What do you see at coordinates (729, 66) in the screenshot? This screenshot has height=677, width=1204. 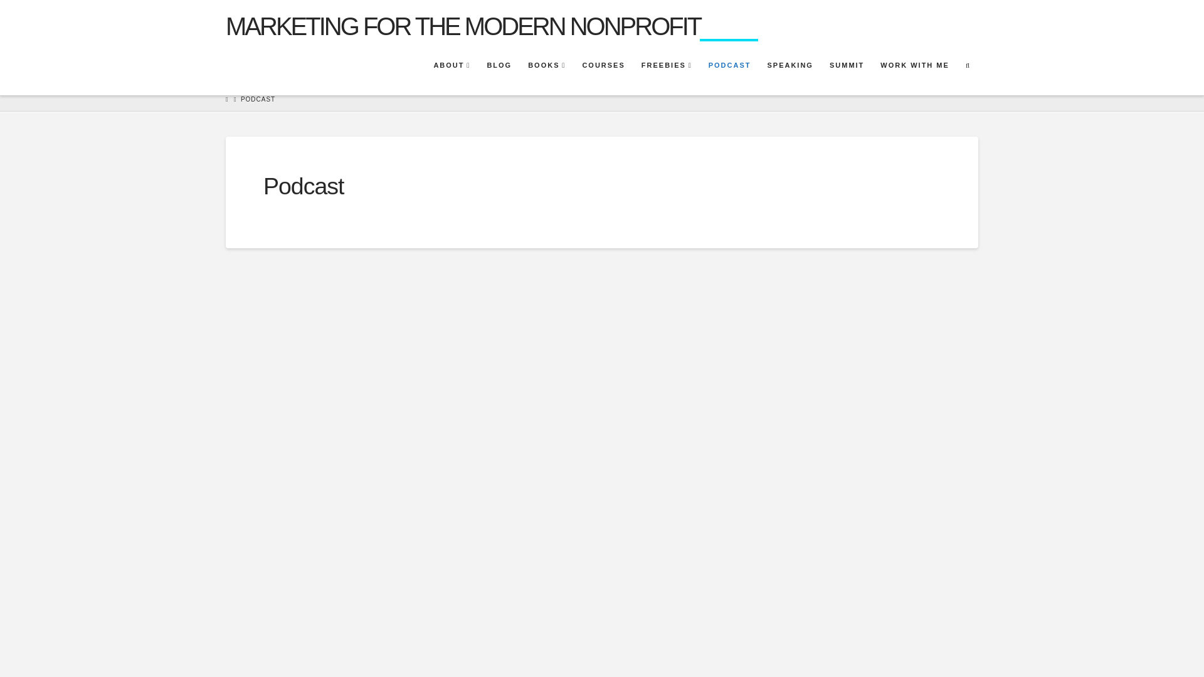 I see `PODCAST` at bounding box center [729, 66].